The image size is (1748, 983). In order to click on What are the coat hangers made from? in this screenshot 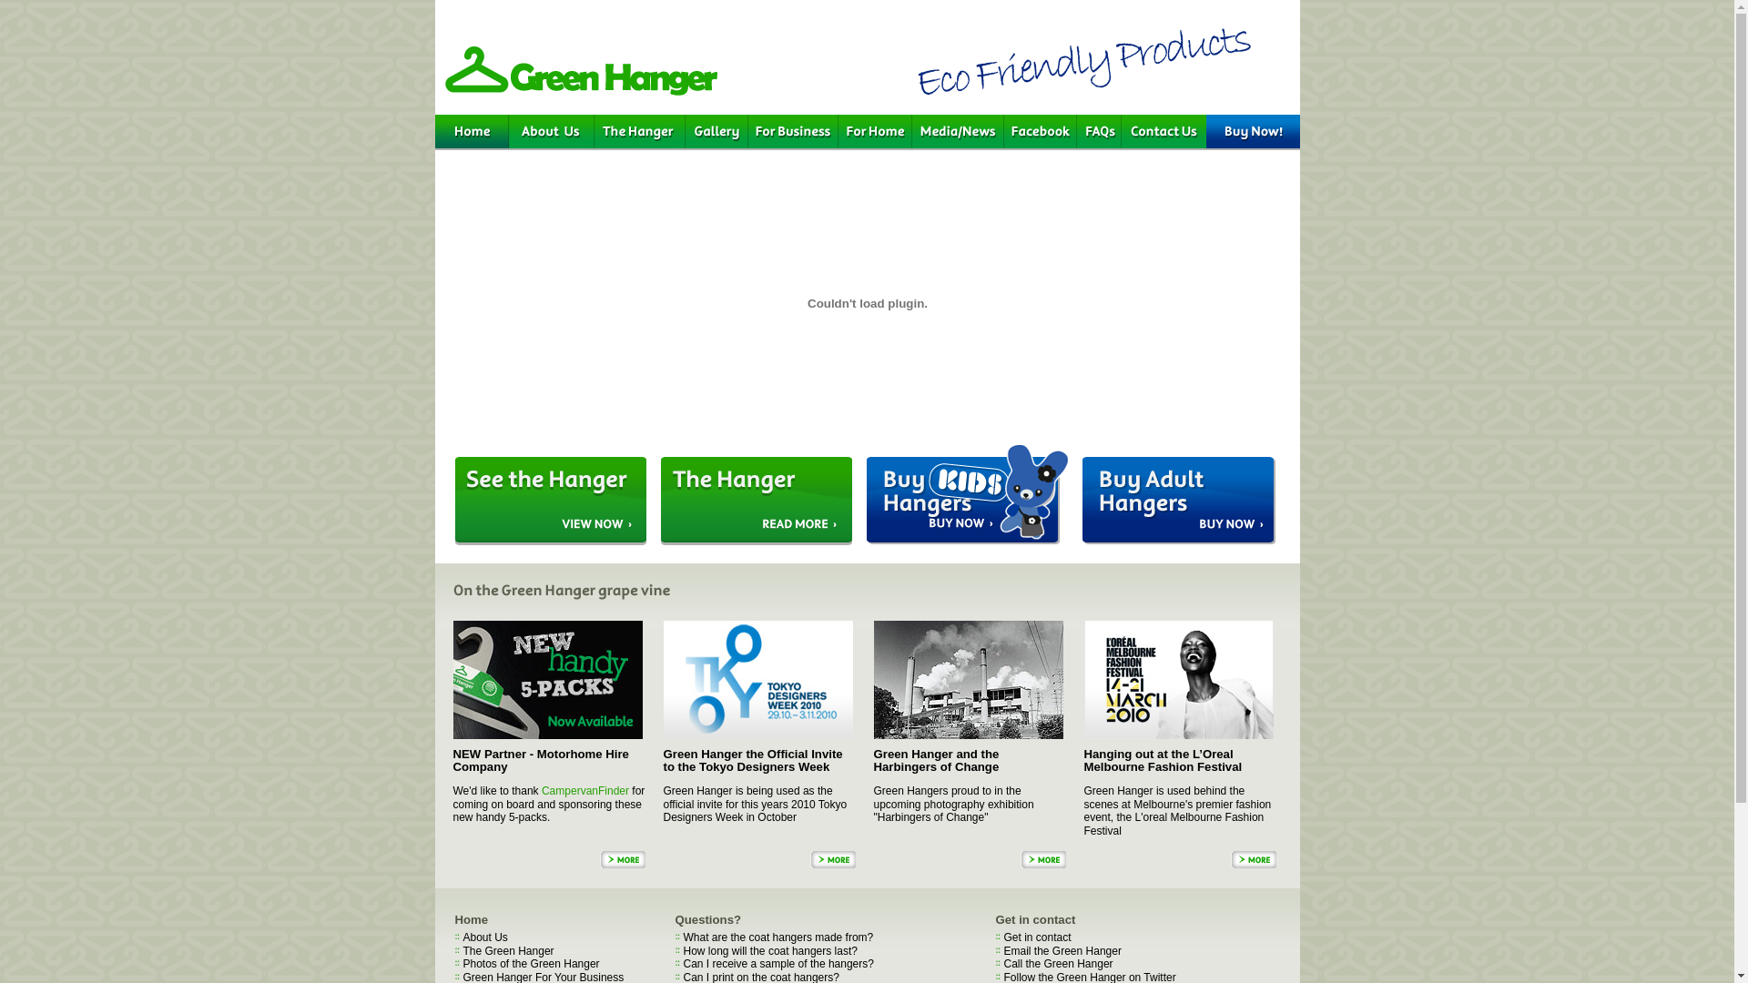, I will do `click(777, 937)`.